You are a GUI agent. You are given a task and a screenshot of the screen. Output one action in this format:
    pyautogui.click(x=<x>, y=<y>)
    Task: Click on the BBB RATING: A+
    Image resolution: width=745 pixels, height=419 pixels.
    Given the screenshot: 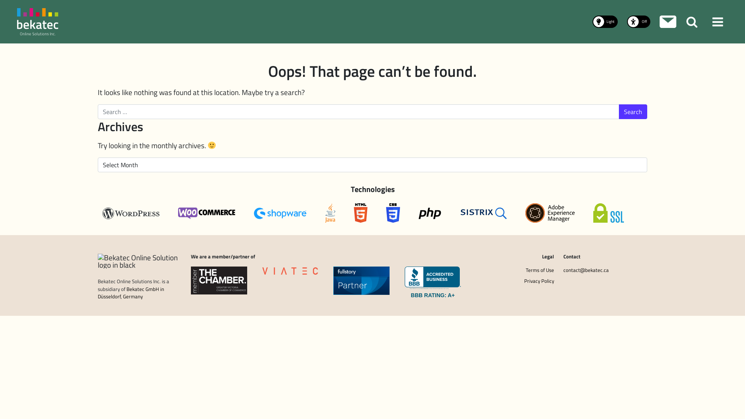 What is the action you would take?
    pyautogui.click(x=433, y=295)
    